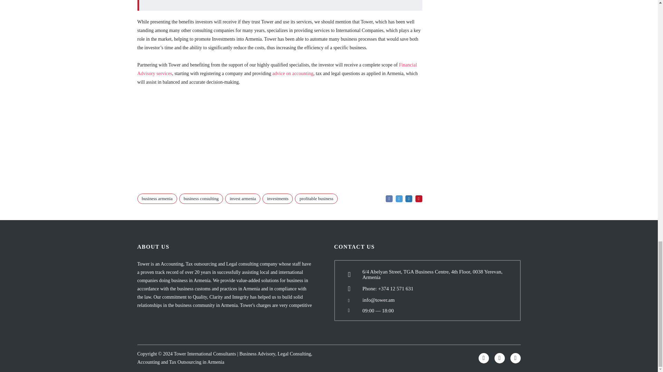  What do you see at coordinates (316, 198) in the screenshot?
I see `profitable business` at bounding box center [316, 198].